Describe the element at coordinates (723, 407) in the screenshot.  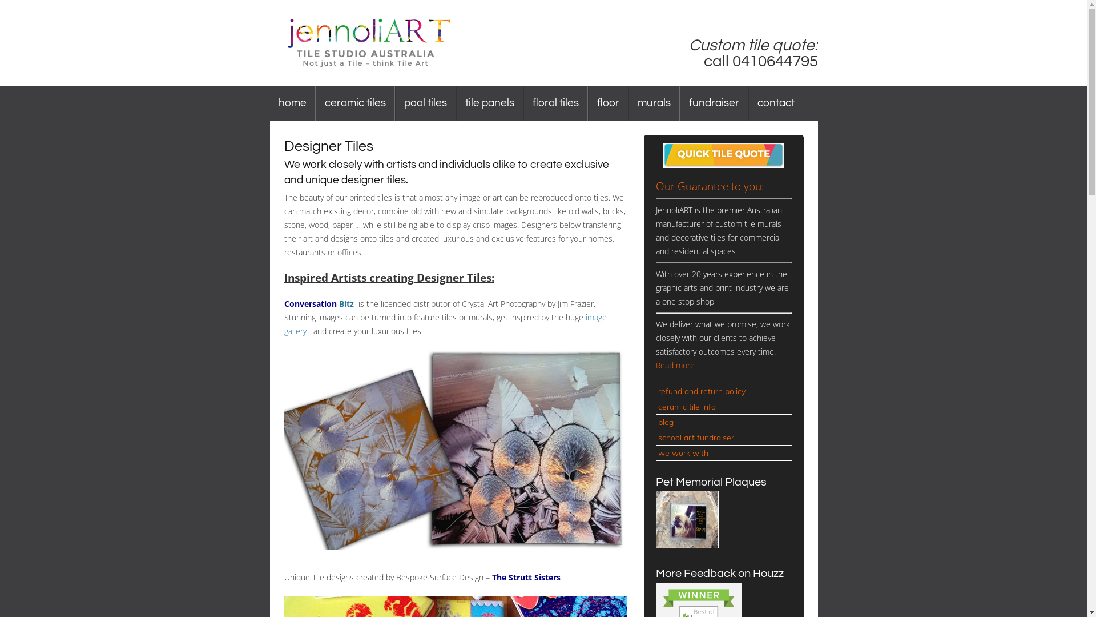
I see `ceramic tile info` at that location.